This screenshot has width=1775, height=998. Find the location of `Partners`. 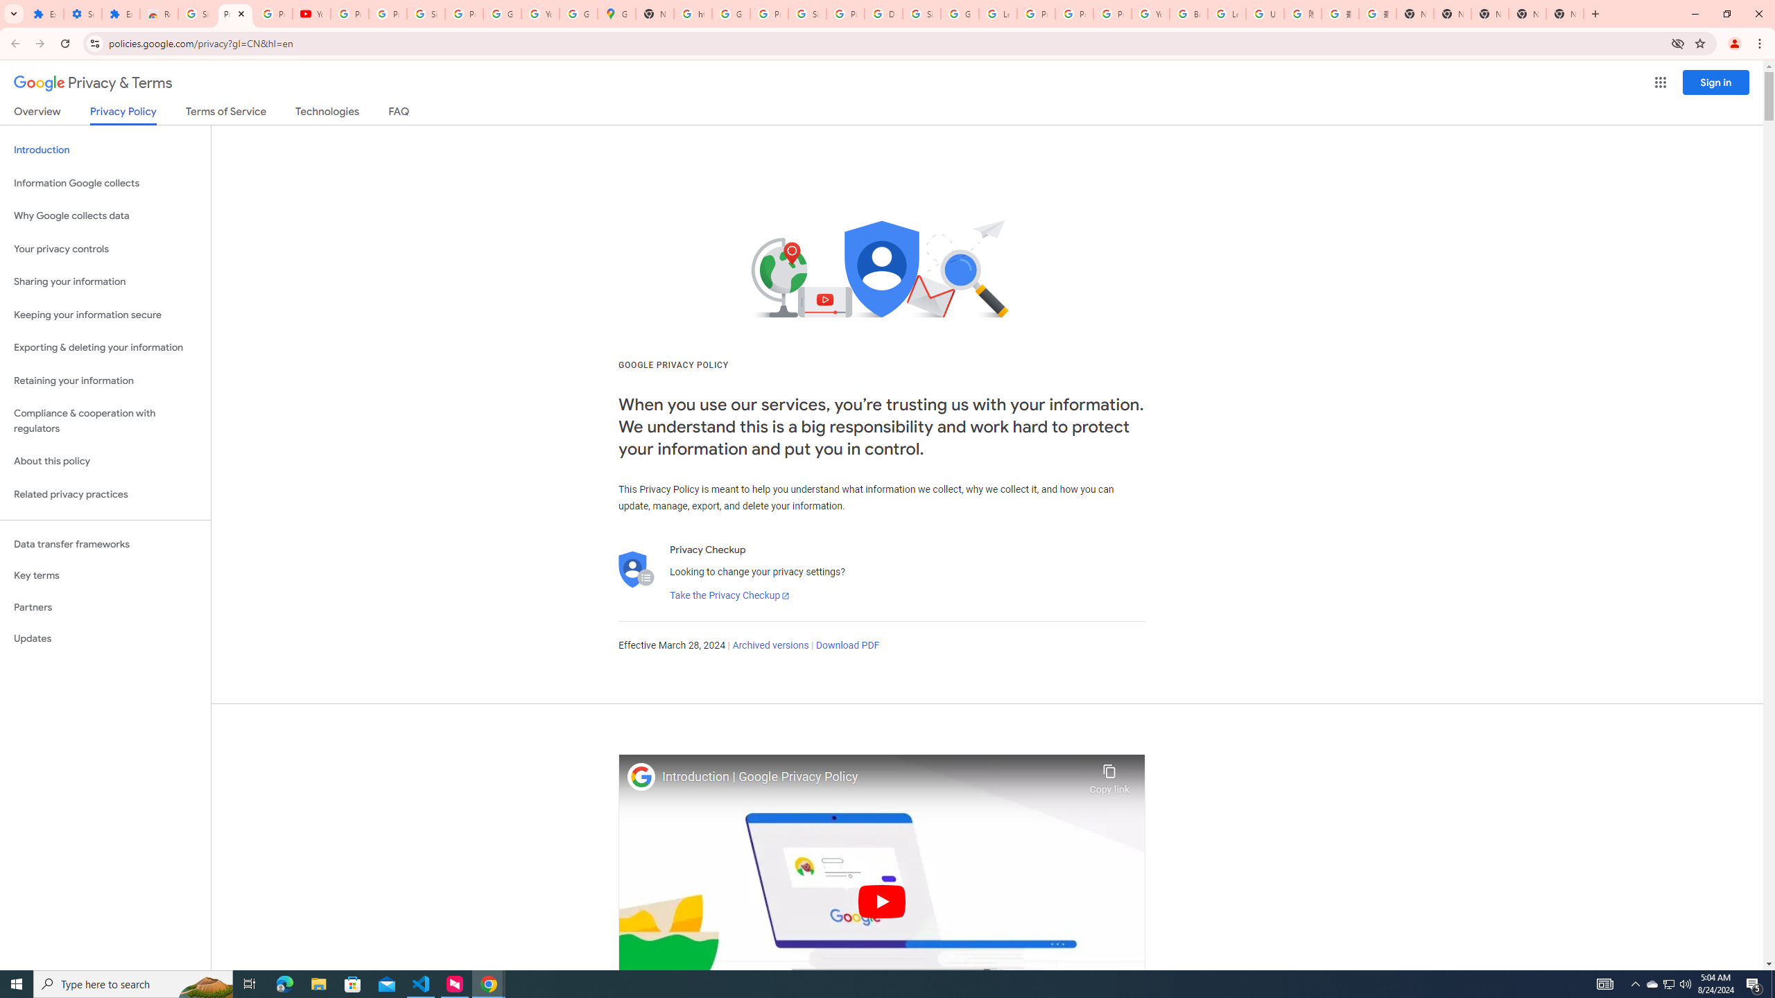

Partners is located at coordinates (105, 607).